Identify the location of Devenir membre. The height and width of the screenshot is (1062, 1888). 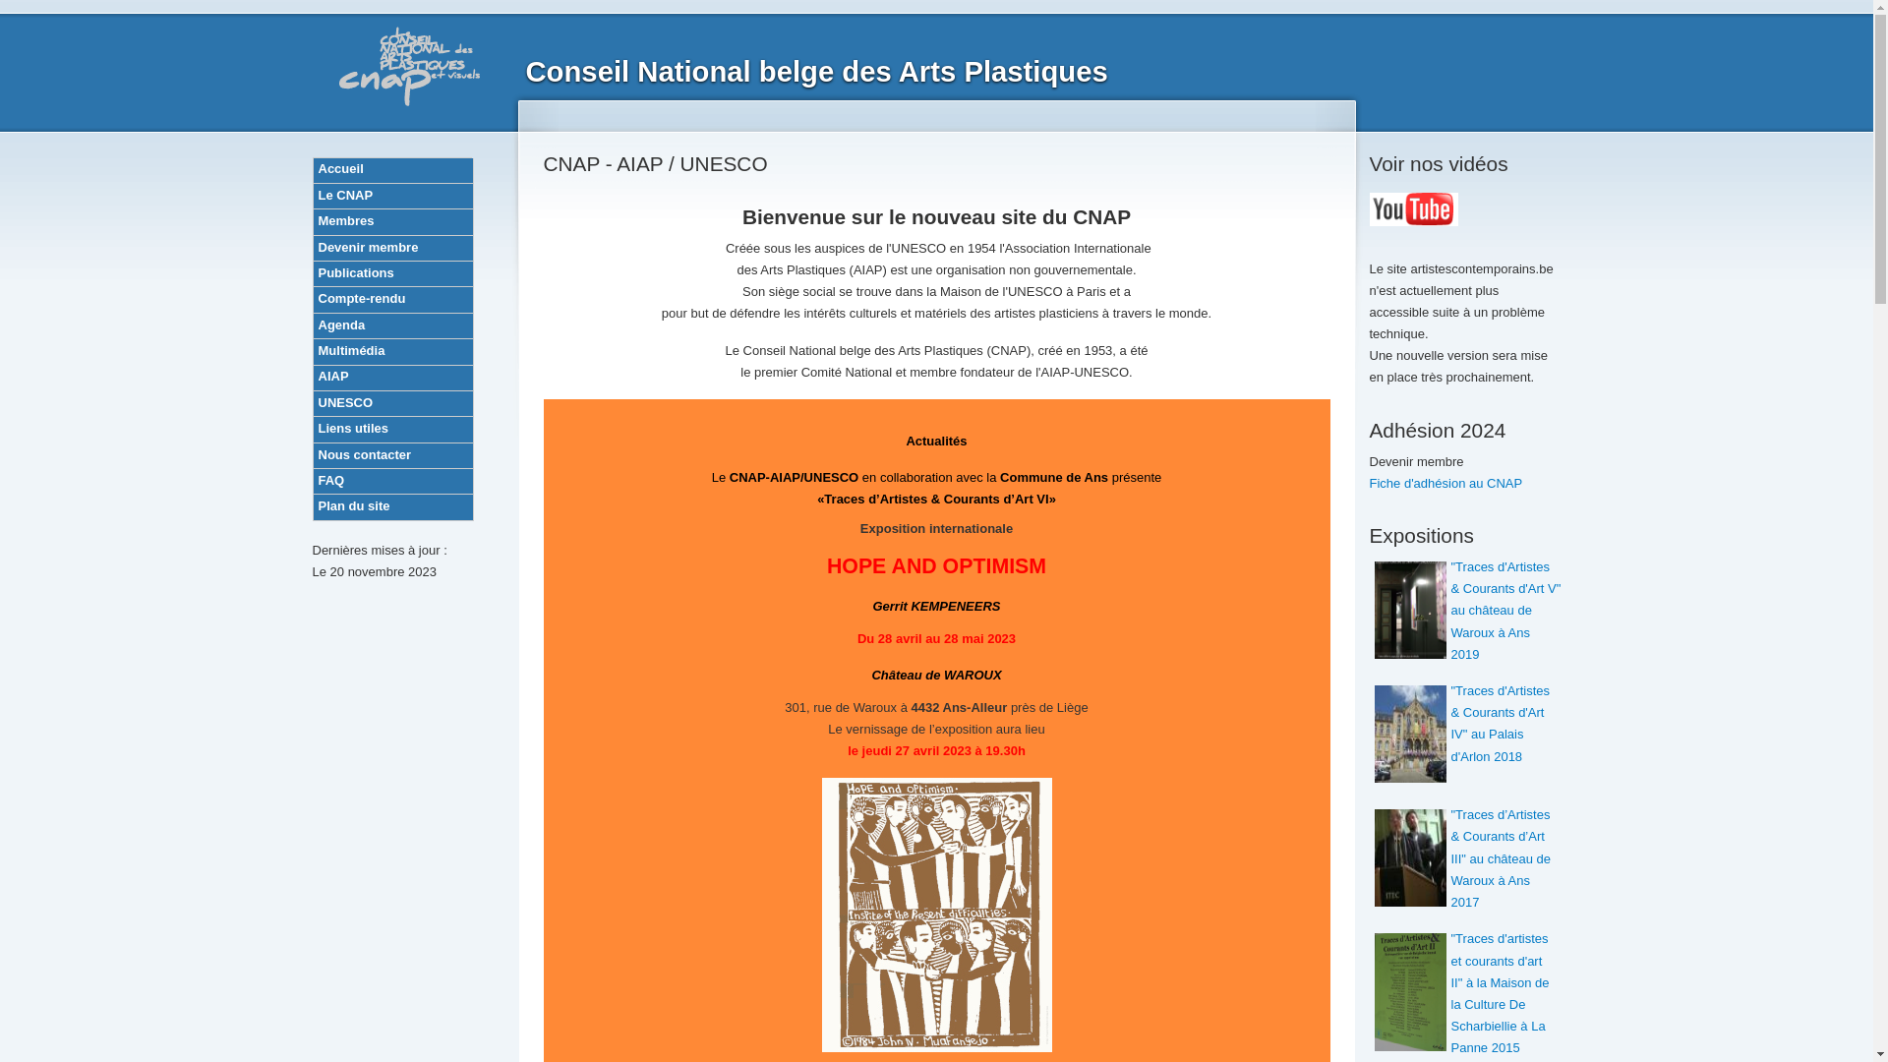
(393, 248).